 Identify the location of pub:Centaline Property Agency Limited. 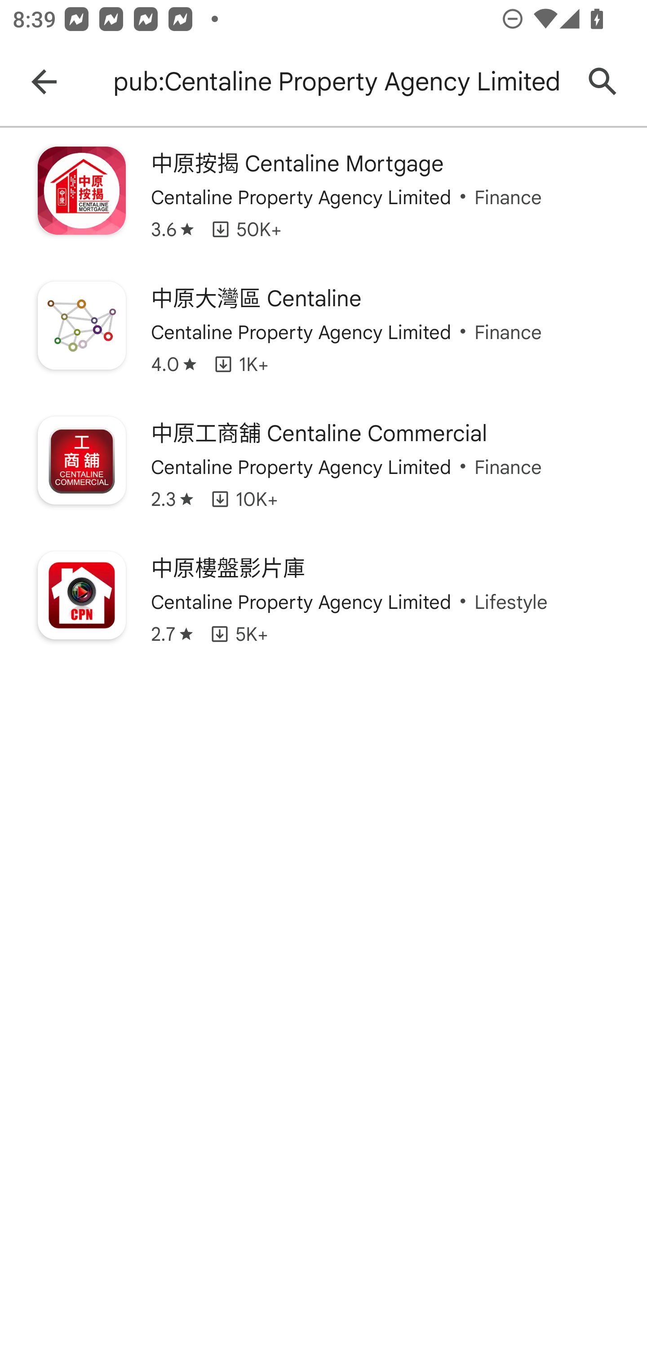
(339, 82).